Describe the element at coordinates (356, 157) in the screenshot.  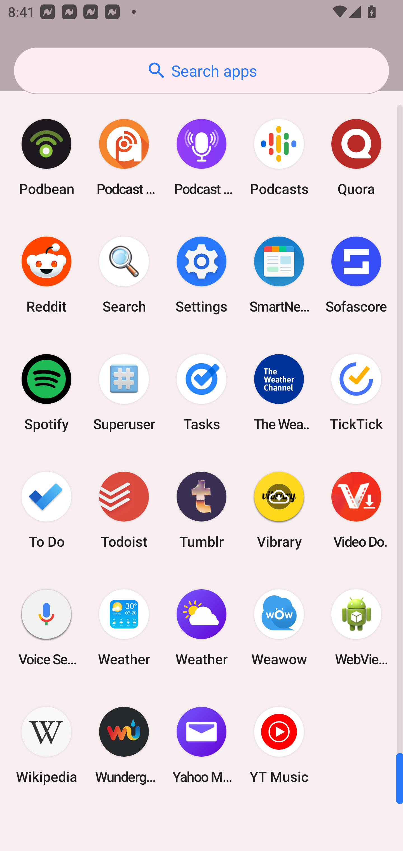
I see `Quora` at that location.